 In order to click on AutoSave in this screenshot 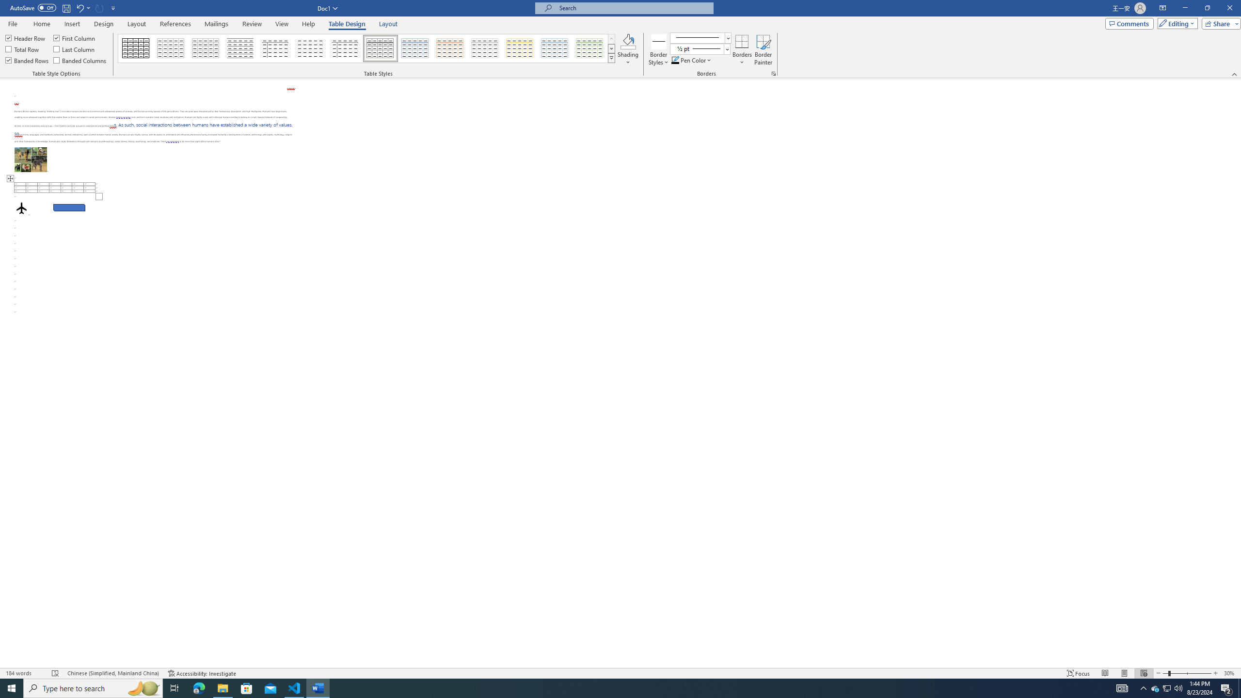, I will do `click(33, 8)`.